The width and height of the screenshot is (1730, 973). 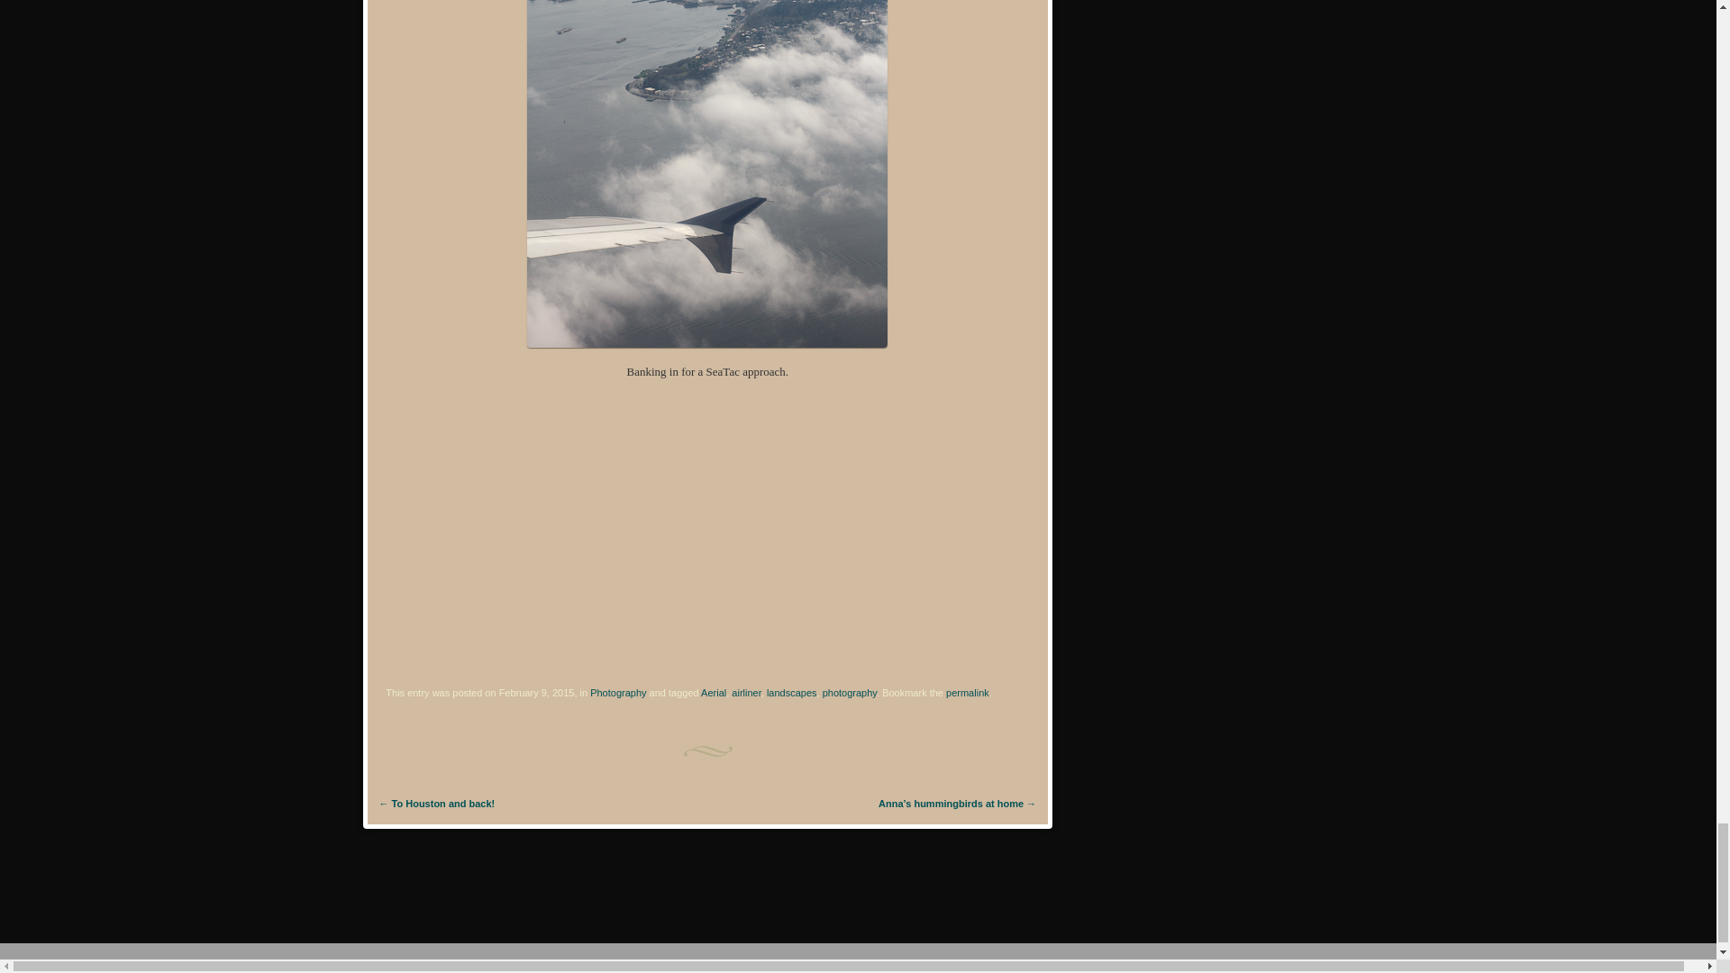 I want to click on photography, so click(x=850, y=692).